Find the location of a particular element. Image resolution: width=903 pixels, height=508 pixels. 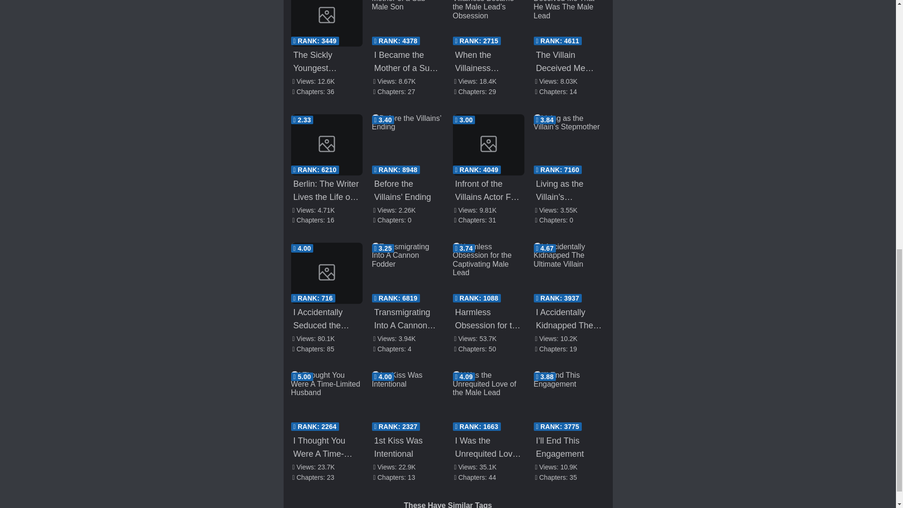

The Sickly Youngest Member of the Villainous Family is located at coordinates (326, 24).